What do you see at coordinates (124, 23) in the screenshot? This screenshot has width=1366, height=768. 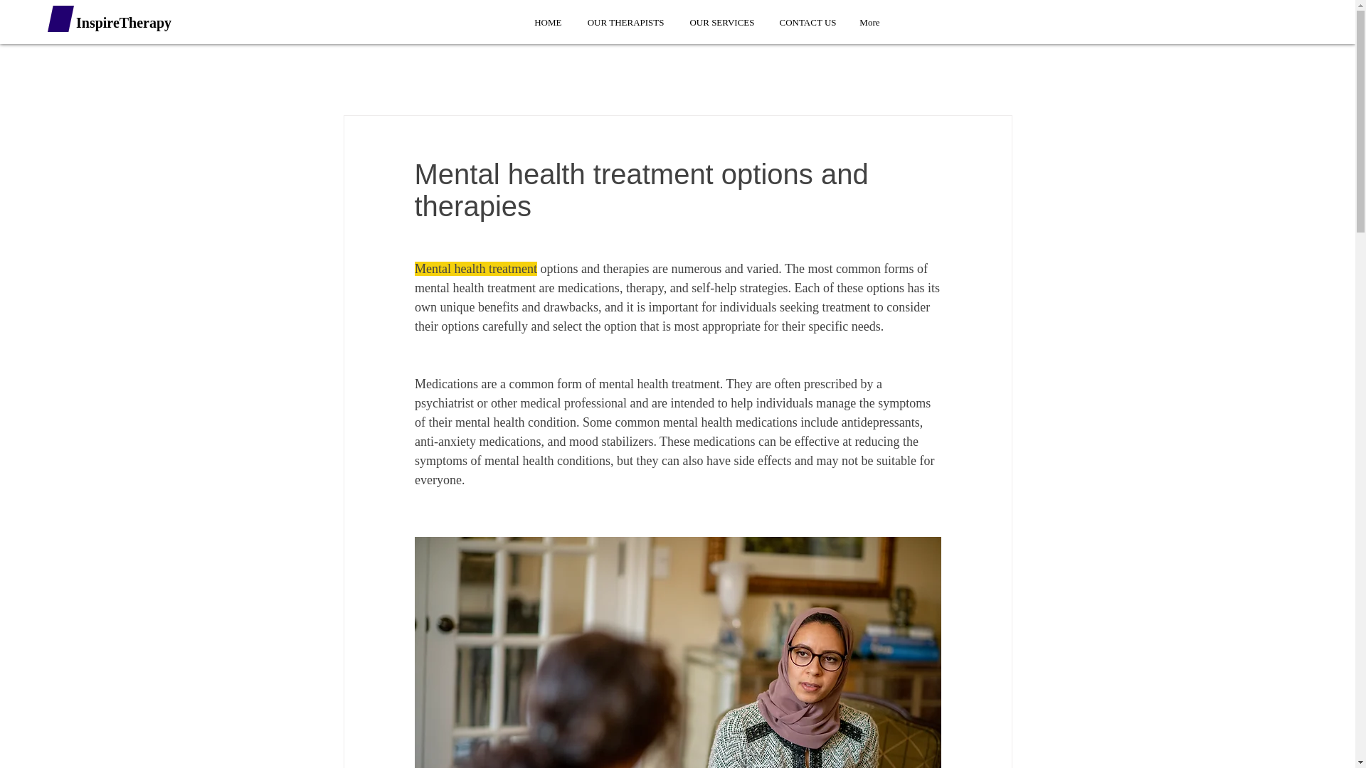 I see `InspireTherapy` at bounding box center [124, 23].